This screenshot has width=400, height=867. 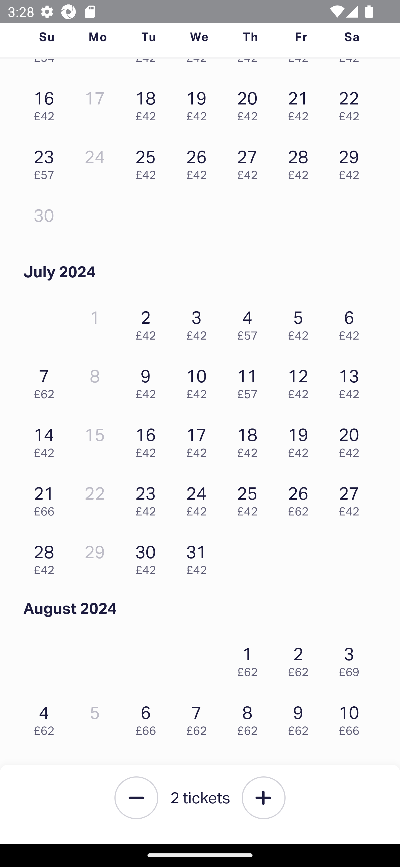 What do you see at coordinates (199, 323) in the screenshot?
I see `3 £42` at bounding box center [199, 323].